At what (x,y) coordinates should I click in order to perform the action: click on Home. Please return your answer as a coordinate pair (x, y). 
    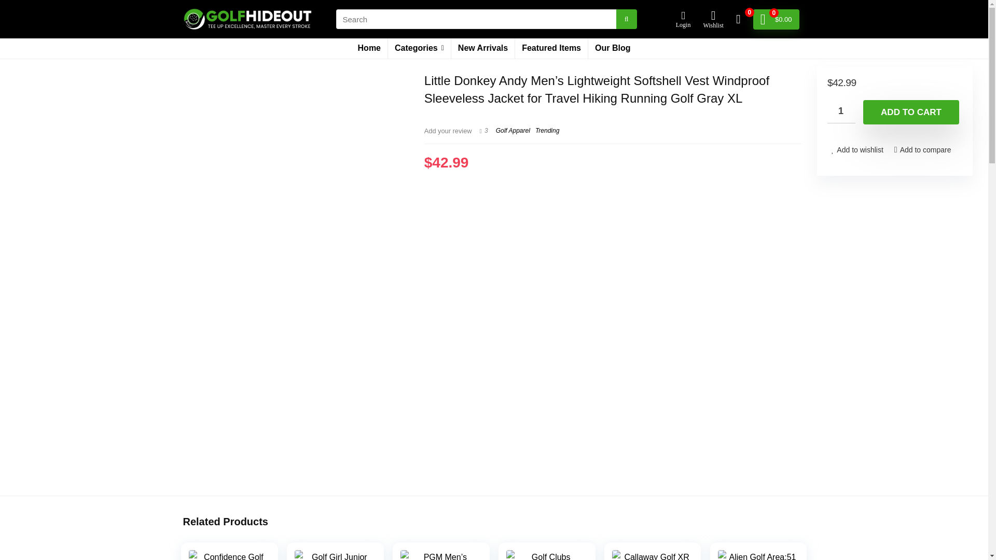
    Looking at the image, I should click on (369, 49).